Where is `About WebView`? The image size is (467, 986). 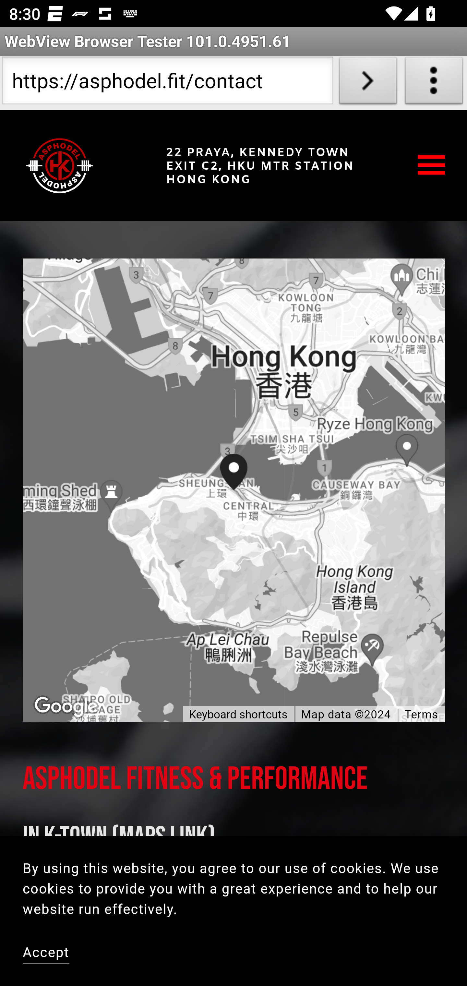
About WebView is located at coordinates (434, 83).